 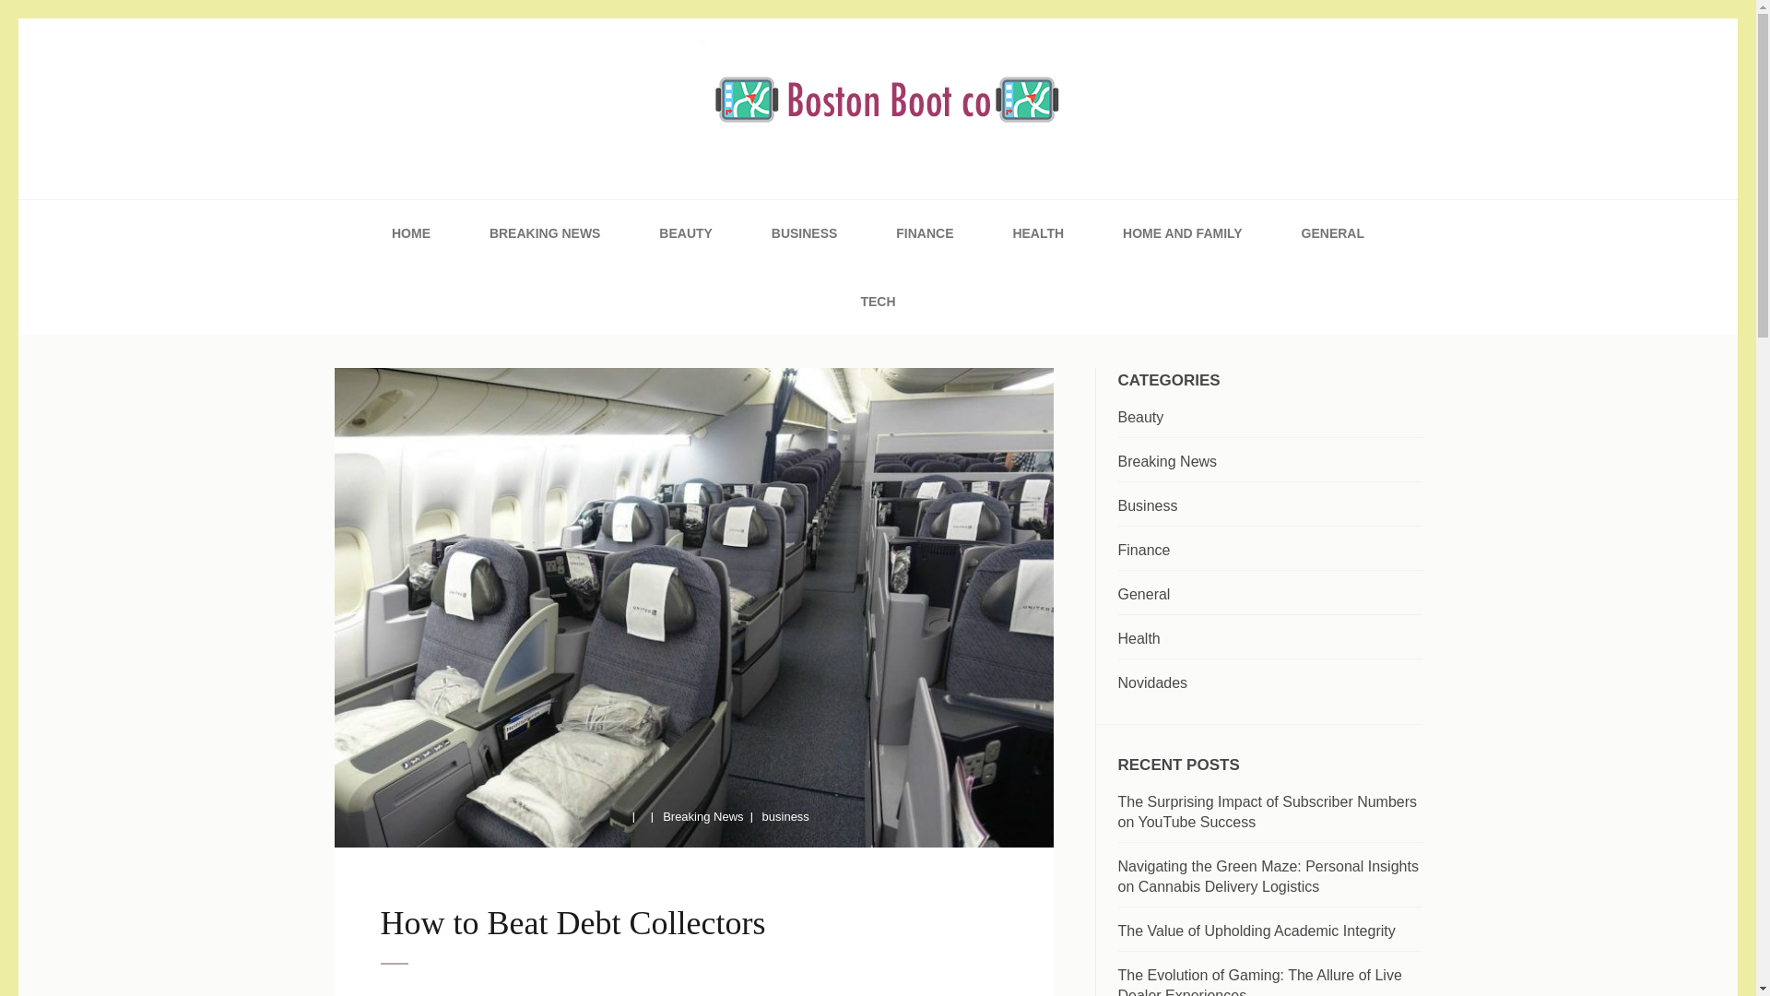 I want to click on Finance, so click(x=1143, y=550).